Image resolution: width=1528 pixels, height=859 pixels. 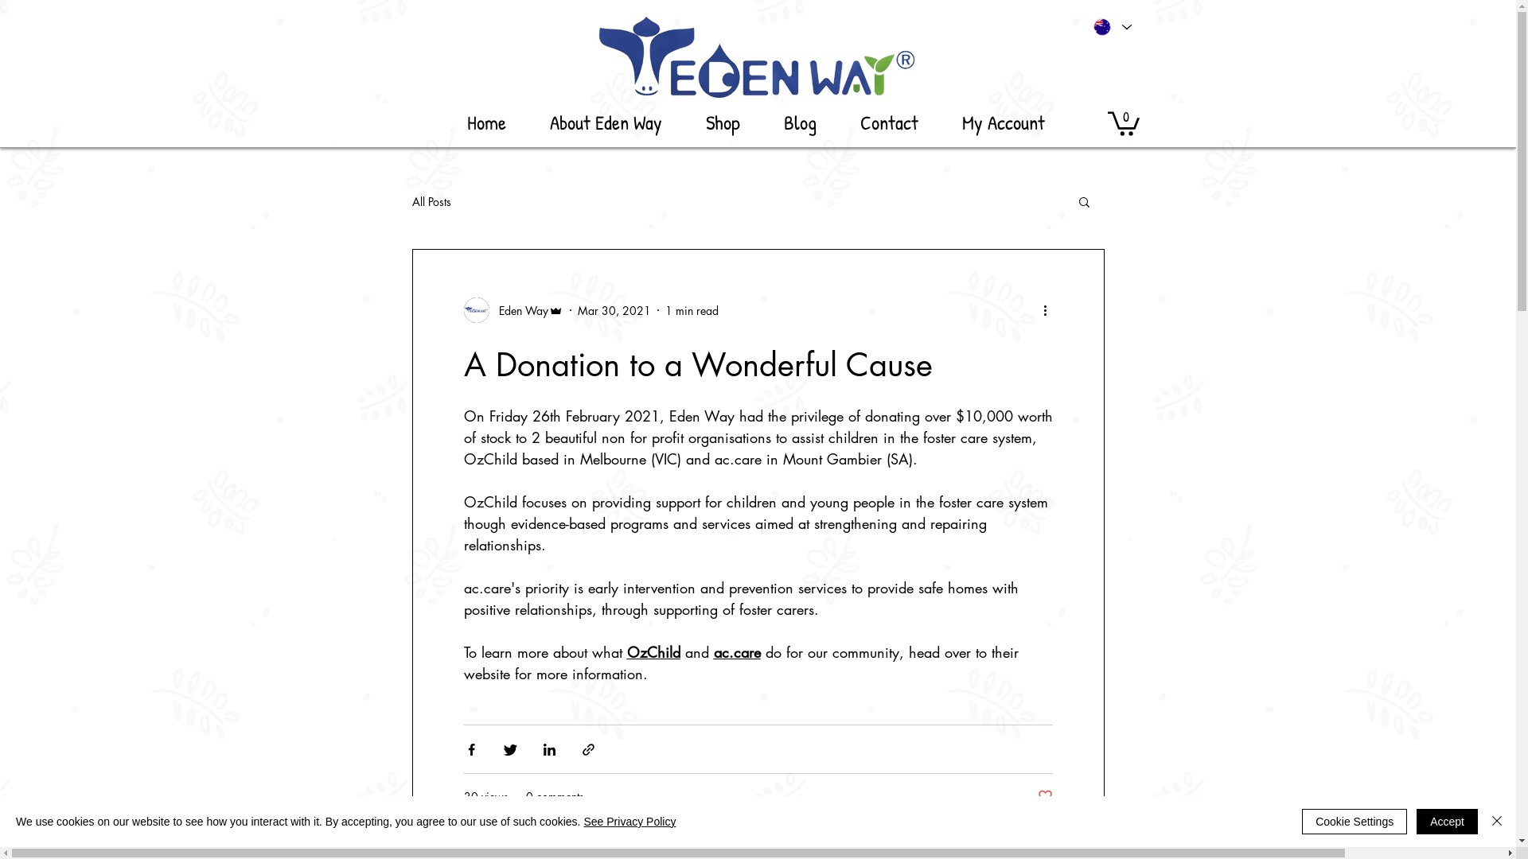 I want to click on Accept, so click(x=1447, y=822).